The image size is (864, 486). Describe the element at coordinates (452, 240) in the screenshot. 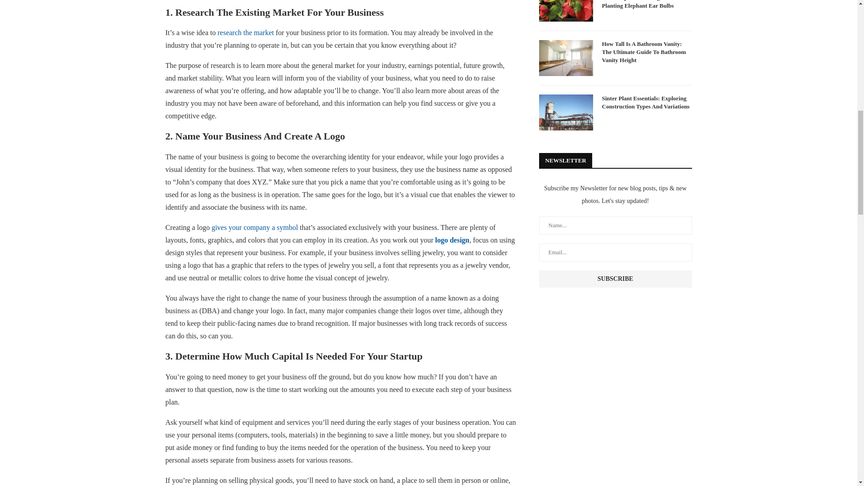

I see `logo design` at that location.